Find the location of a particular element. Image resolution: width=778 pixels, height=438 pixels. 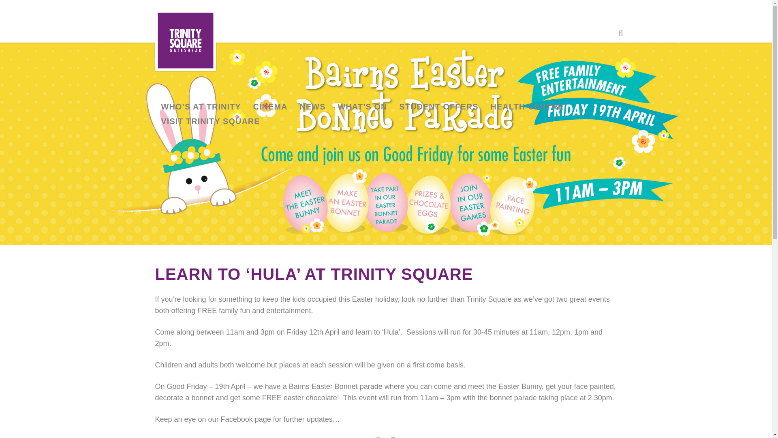

NEWS is located at coordinates (312, 106).